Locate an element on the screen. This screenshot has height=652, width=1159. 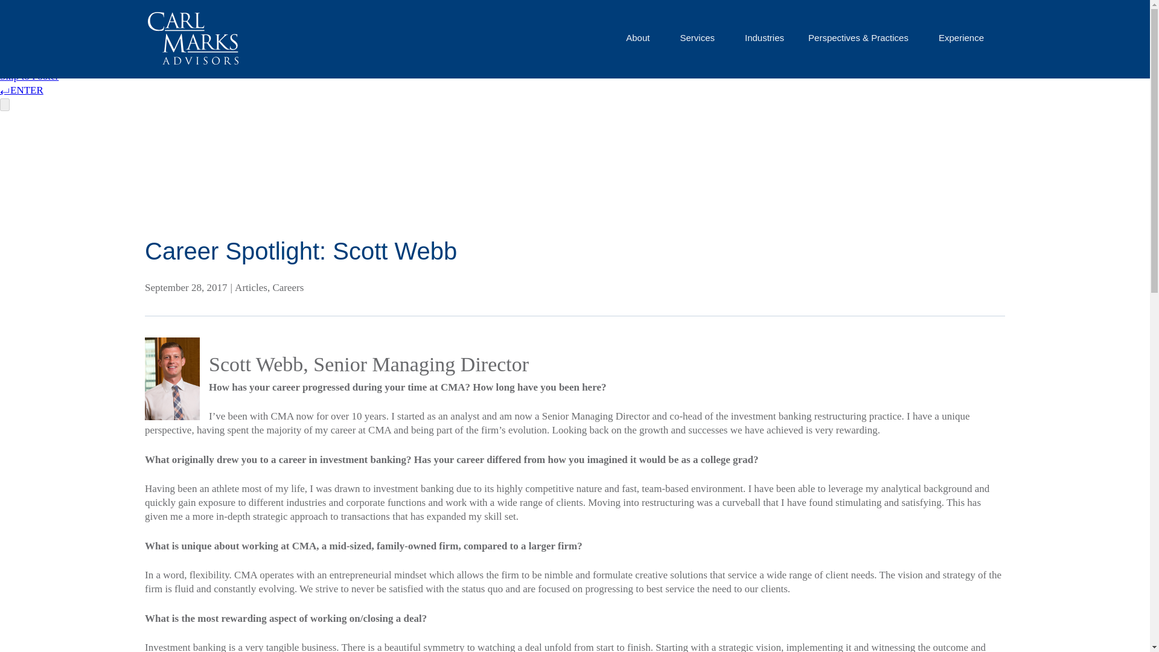
Services is located at coordinates (700, 37).